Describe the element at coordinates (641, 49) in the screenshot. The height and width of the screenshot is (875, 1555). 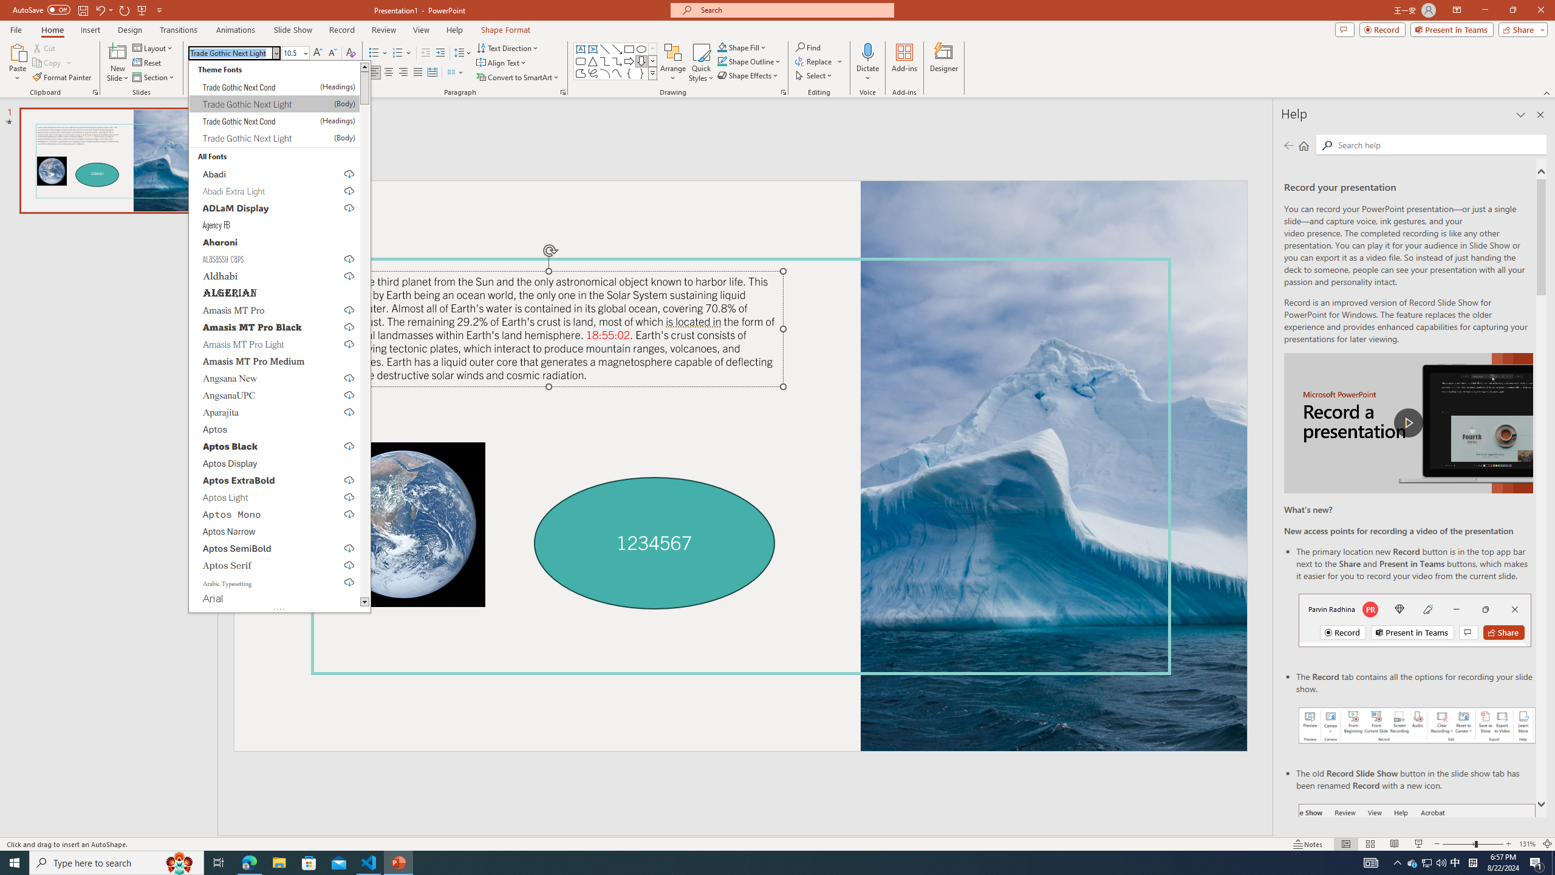
I see `Oval` at that location.